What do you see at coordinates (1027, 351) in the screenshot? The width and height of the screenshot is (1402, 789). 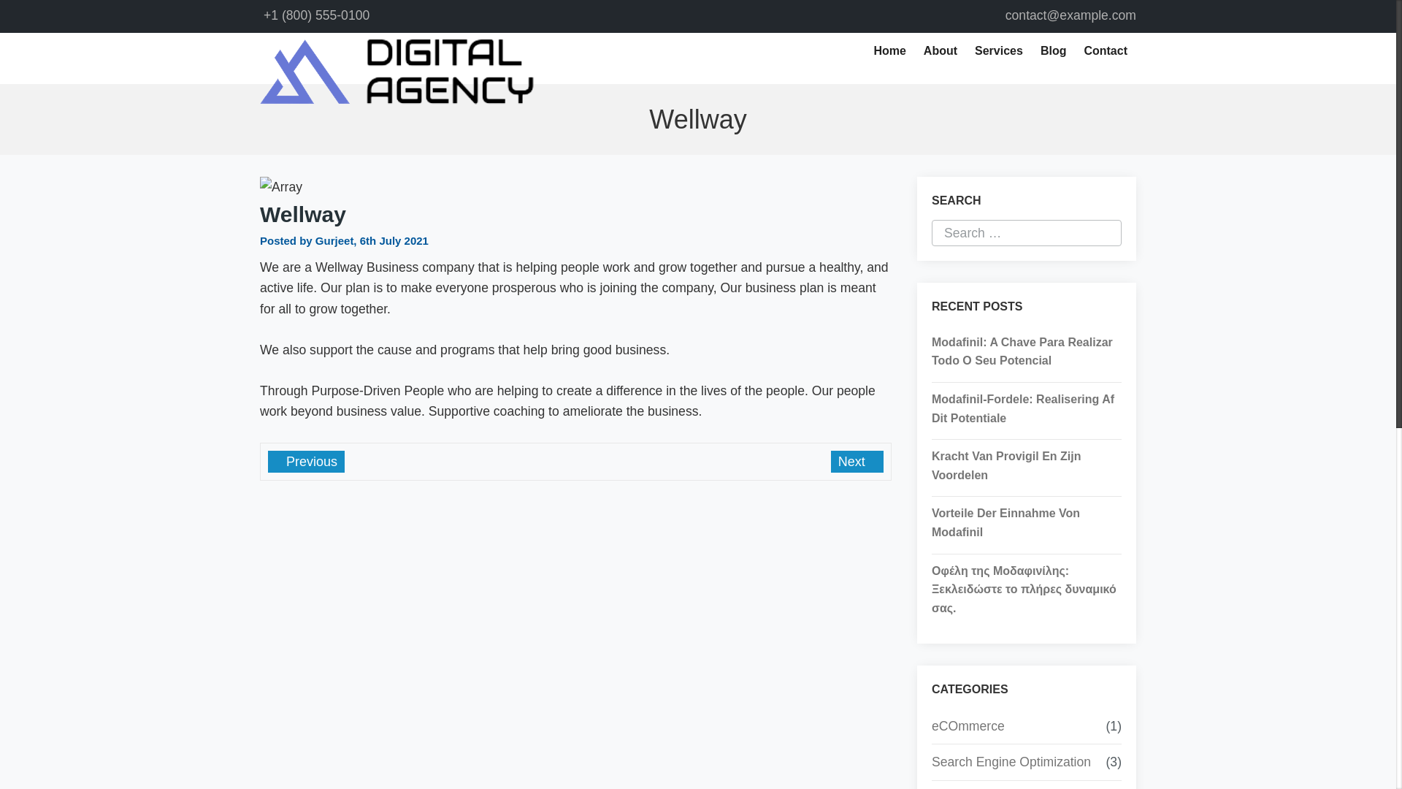 I see `Modafinil: A Chave Para Realizar Todo O Seu Potencial` at bounding box center [1027, 351].